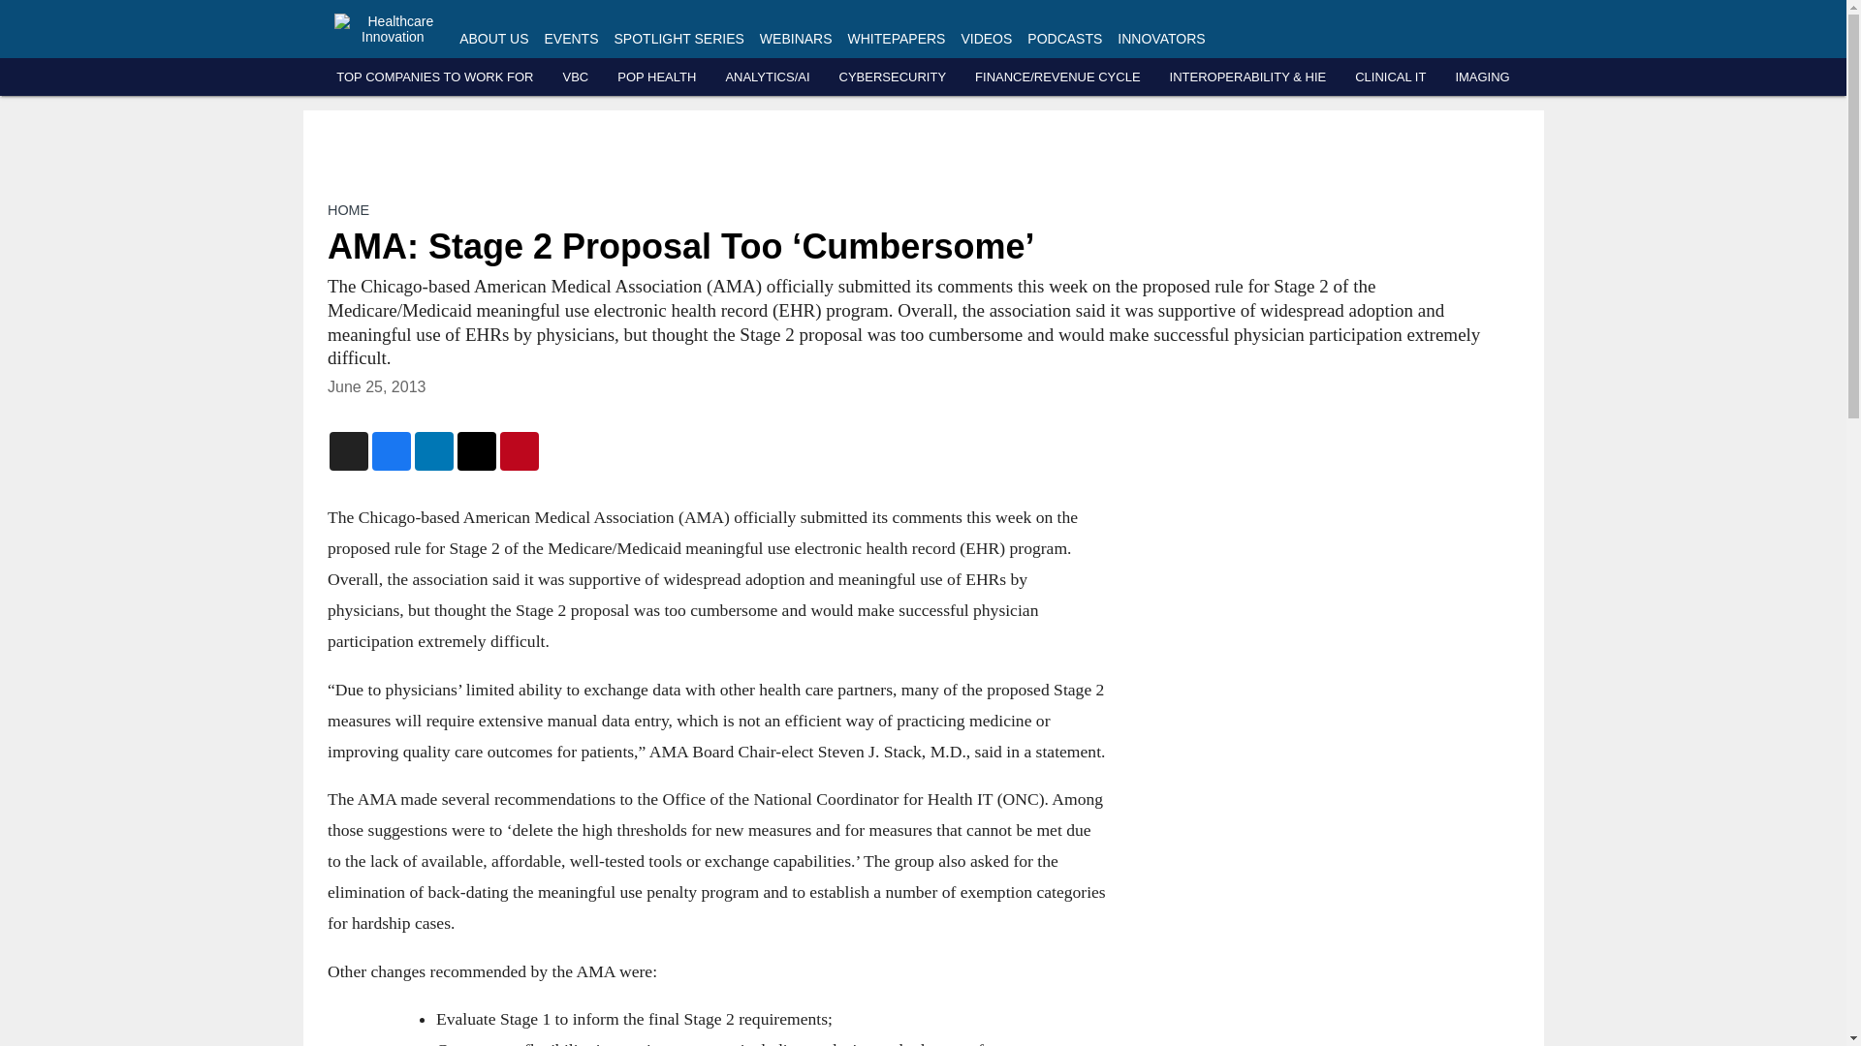 The width and height of the screenshot is (1861, 1046). I want to click on EVENTS, so click(572, 39).